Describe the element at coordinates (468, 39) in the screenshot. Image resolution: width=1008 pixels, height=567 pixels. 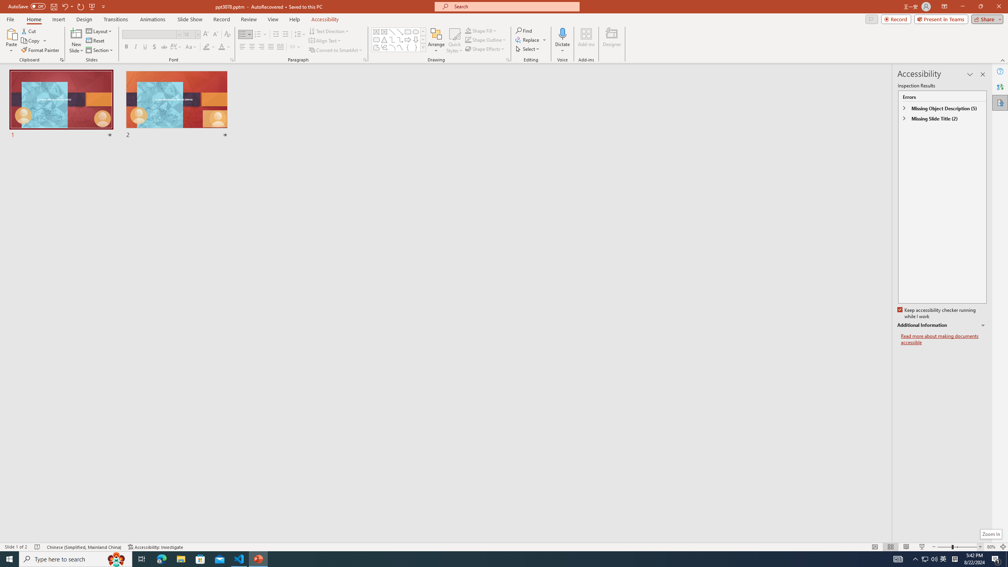
I see `Shape Outline Green, Accent 1` at that location.